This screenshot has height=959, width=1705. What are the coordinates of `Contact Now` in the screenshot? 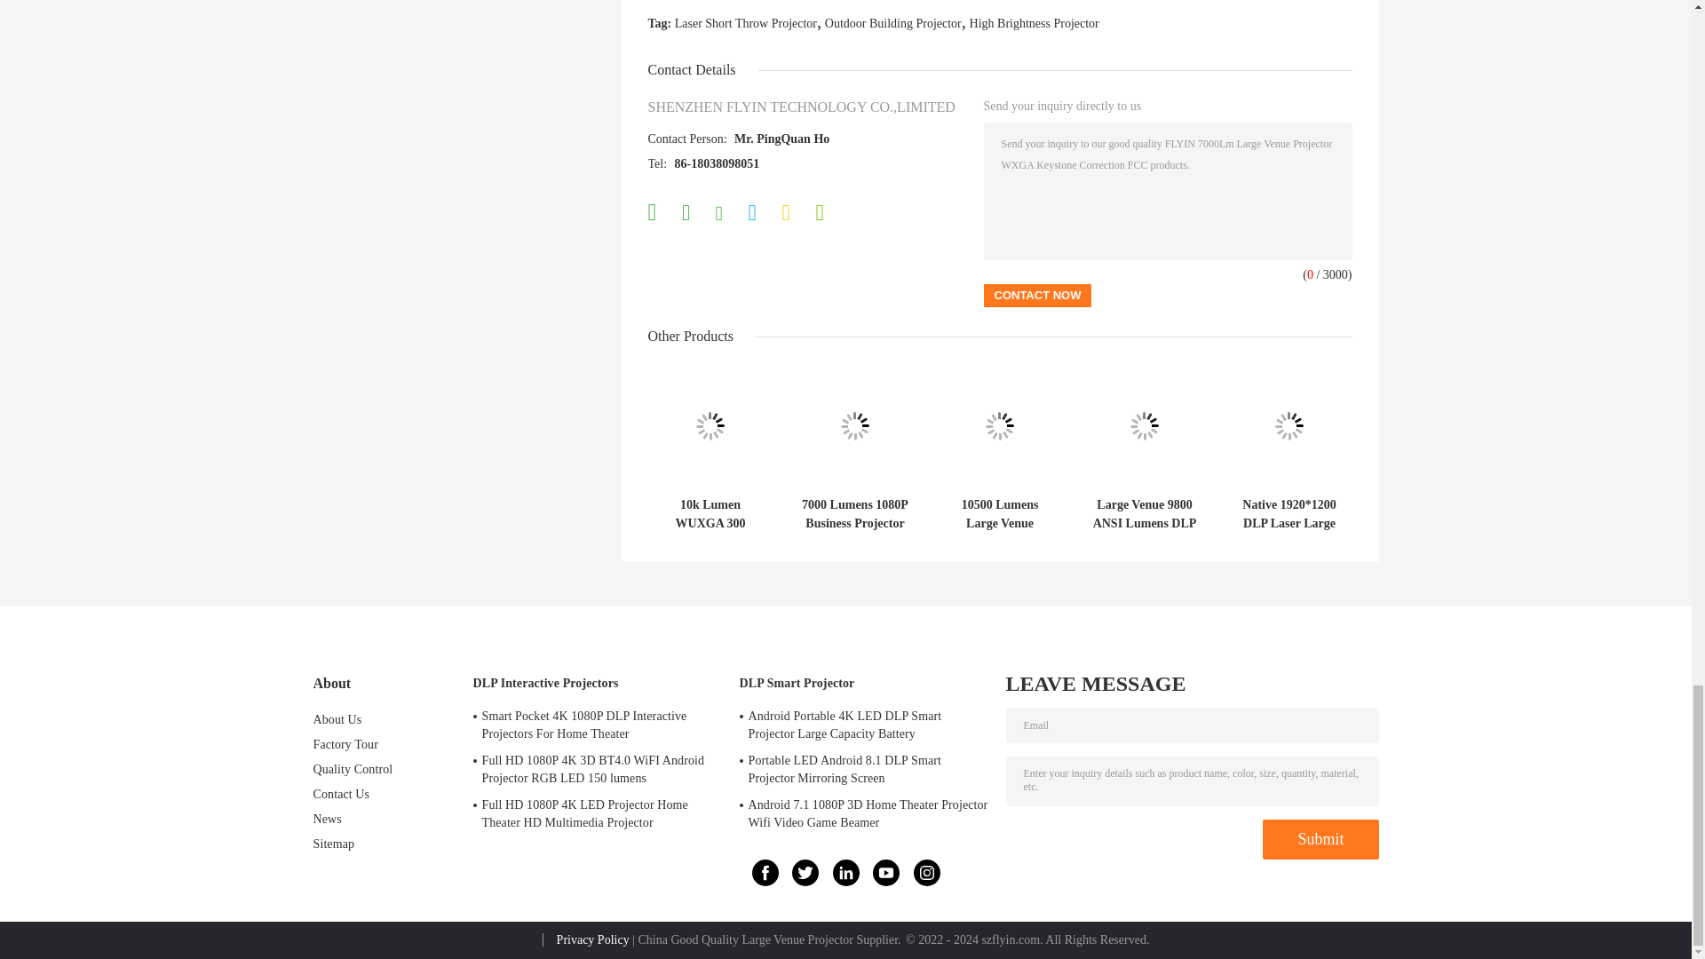 It's located at (1037, 295).